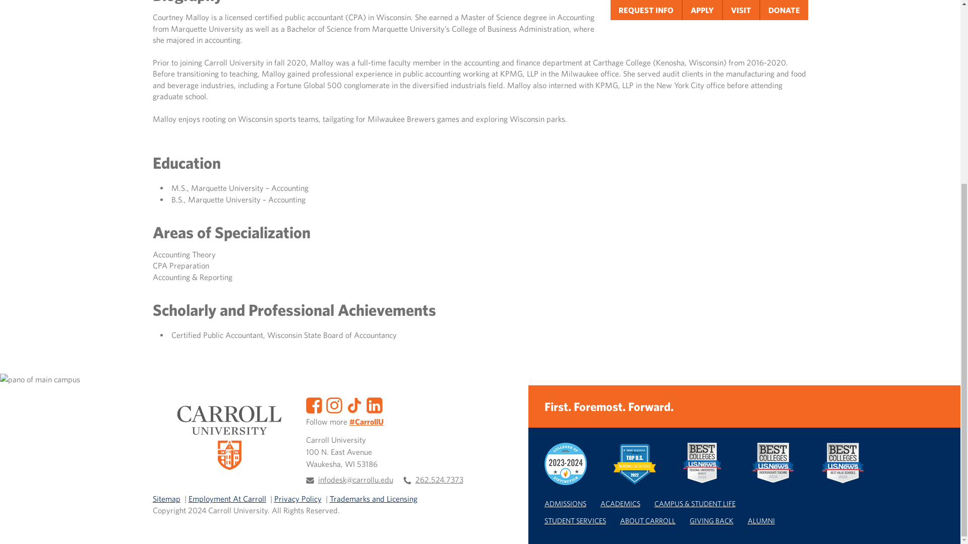 The height and width of the screenshot is (544, 968). What do you see at coordinates (354, 404) in the screenshot?
I see `TikTok` at bounding box center [354, 404].